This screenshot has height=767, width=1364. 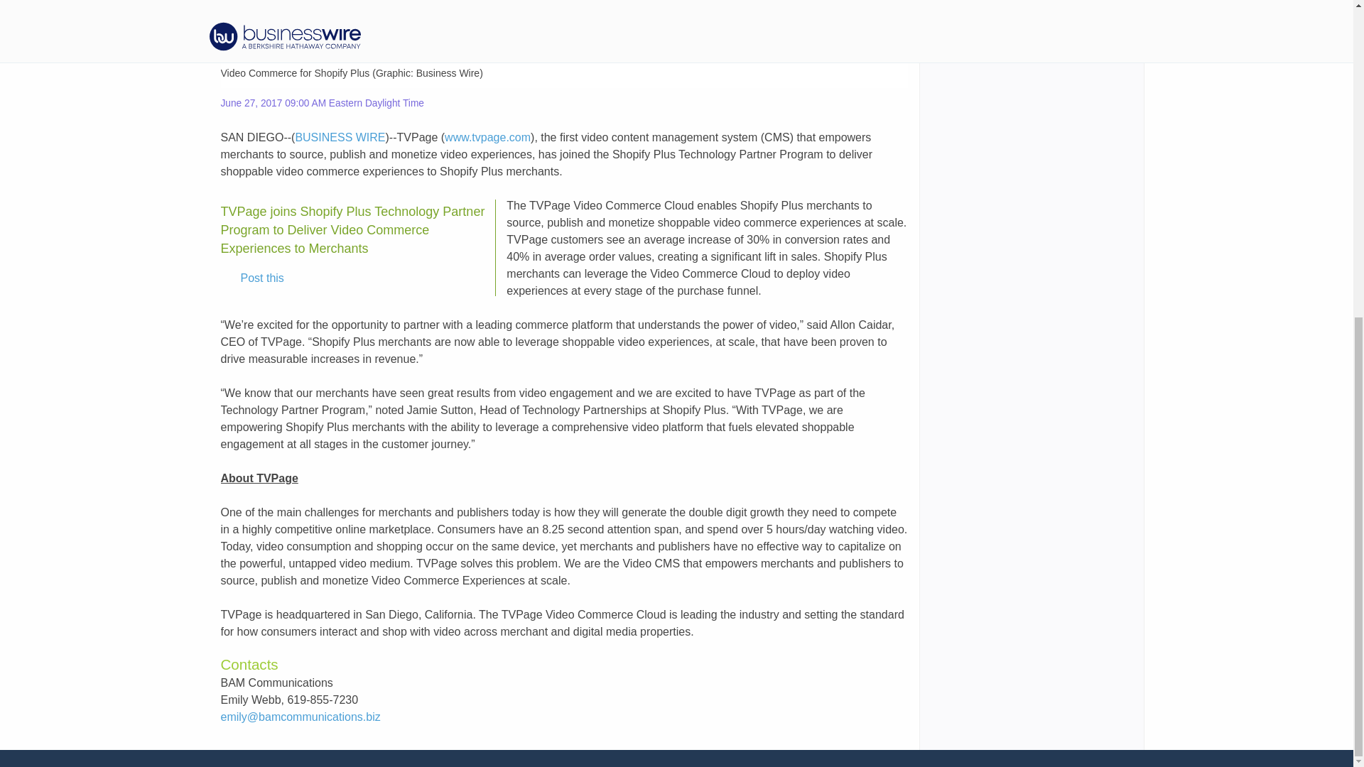 I want to click on Post this, so click(x=252, y=278).